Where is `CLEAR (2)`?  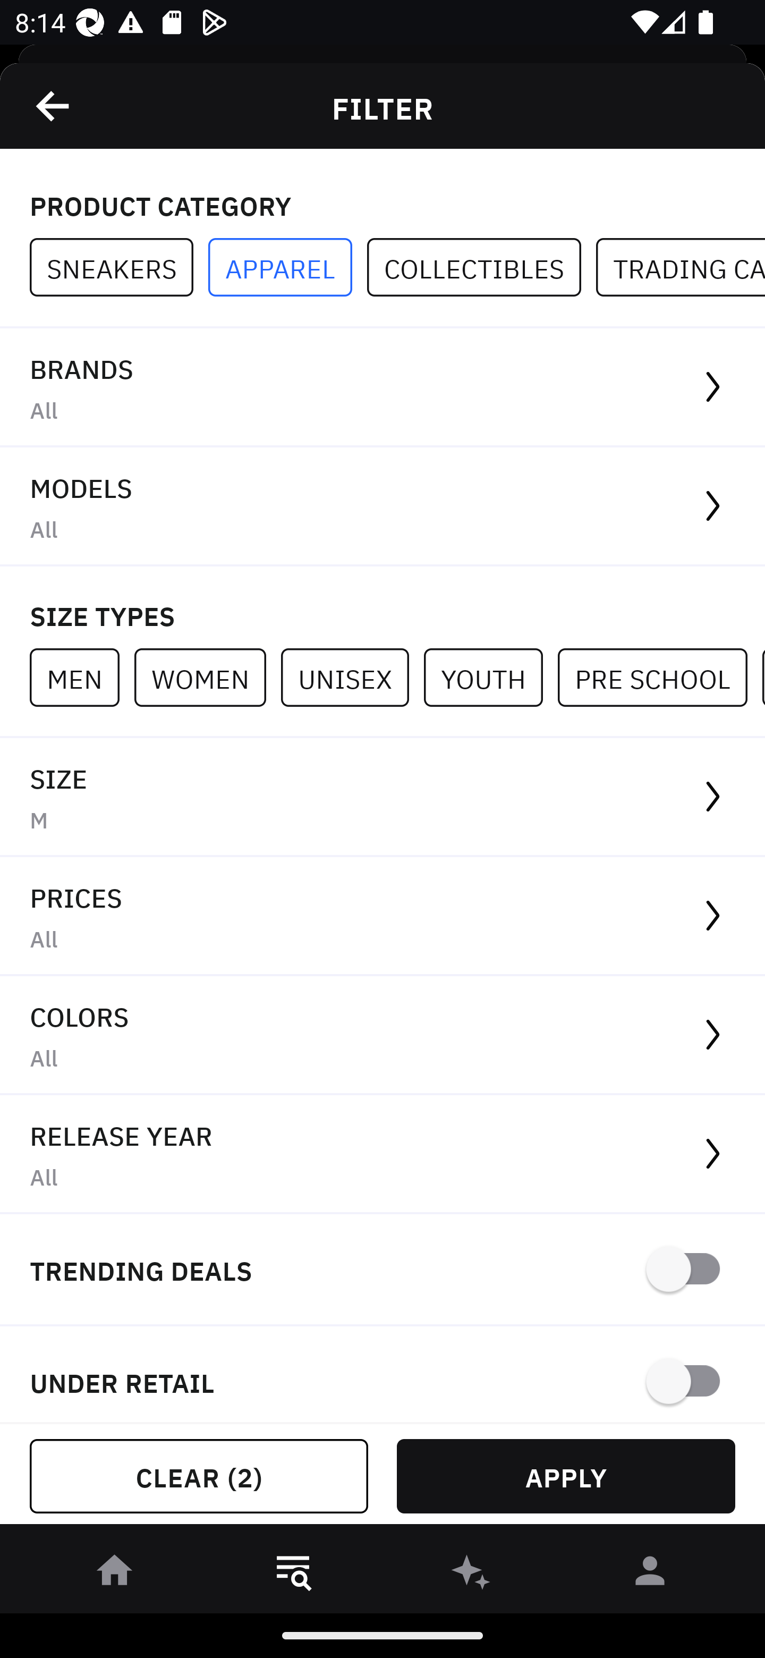 CLEAR (2) is located at coordinates (199, 1476).